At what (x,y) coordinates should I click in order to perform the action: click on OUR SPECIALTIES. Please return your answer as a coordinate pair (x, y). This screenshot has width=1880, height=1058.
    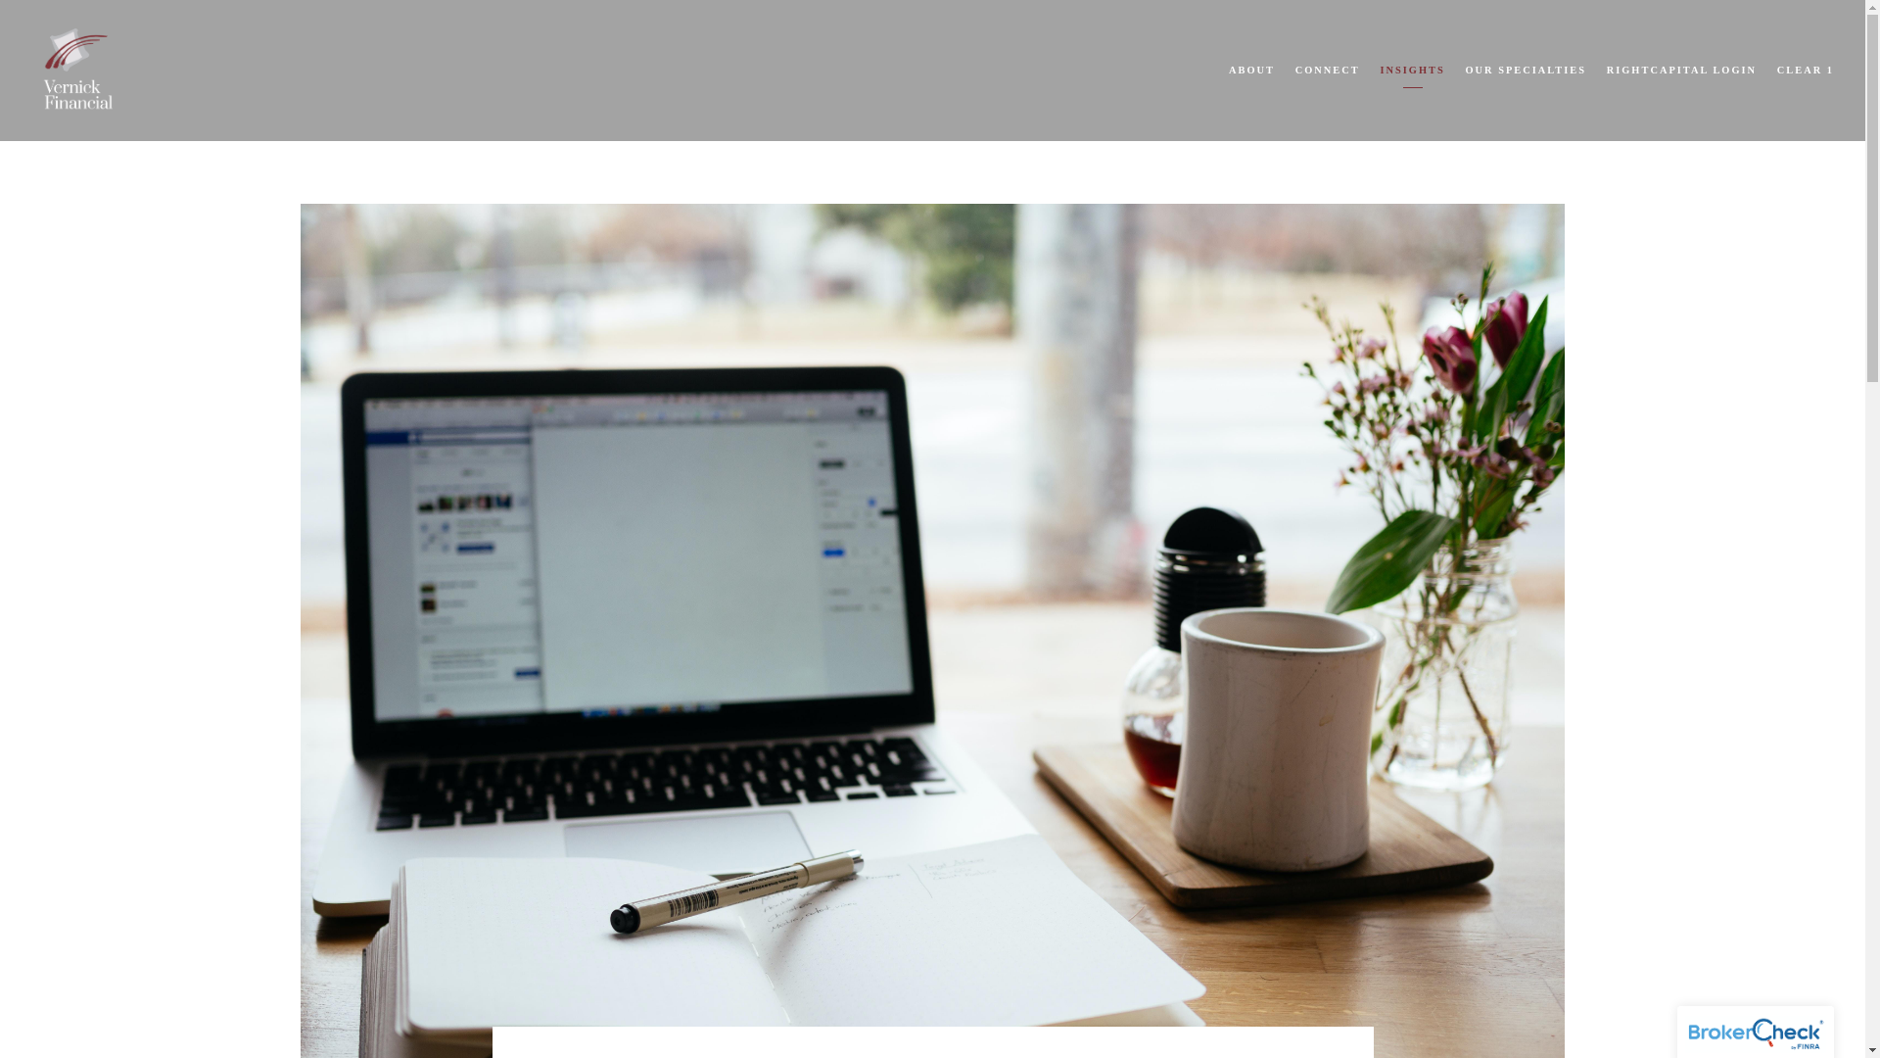
    Looking at the image, I should click on (1524, 71).